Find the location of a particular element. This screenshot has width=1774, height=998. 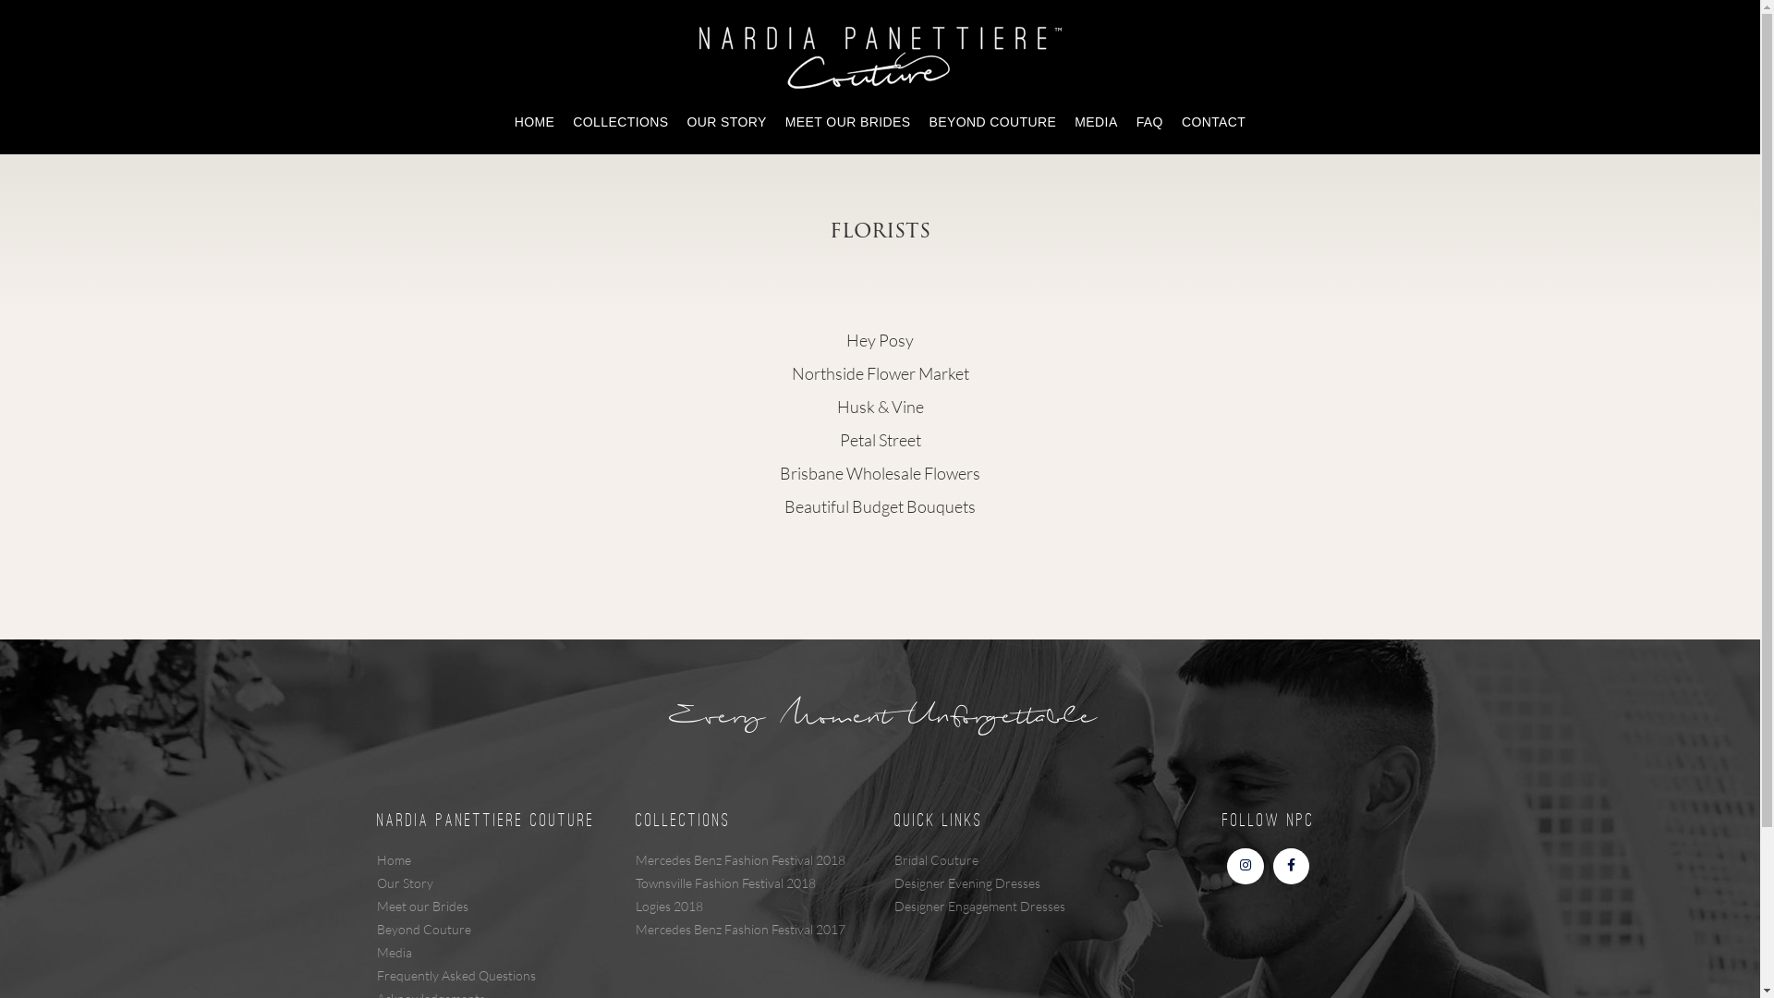

COLLECTIONS is located at coordinates (621, 122).